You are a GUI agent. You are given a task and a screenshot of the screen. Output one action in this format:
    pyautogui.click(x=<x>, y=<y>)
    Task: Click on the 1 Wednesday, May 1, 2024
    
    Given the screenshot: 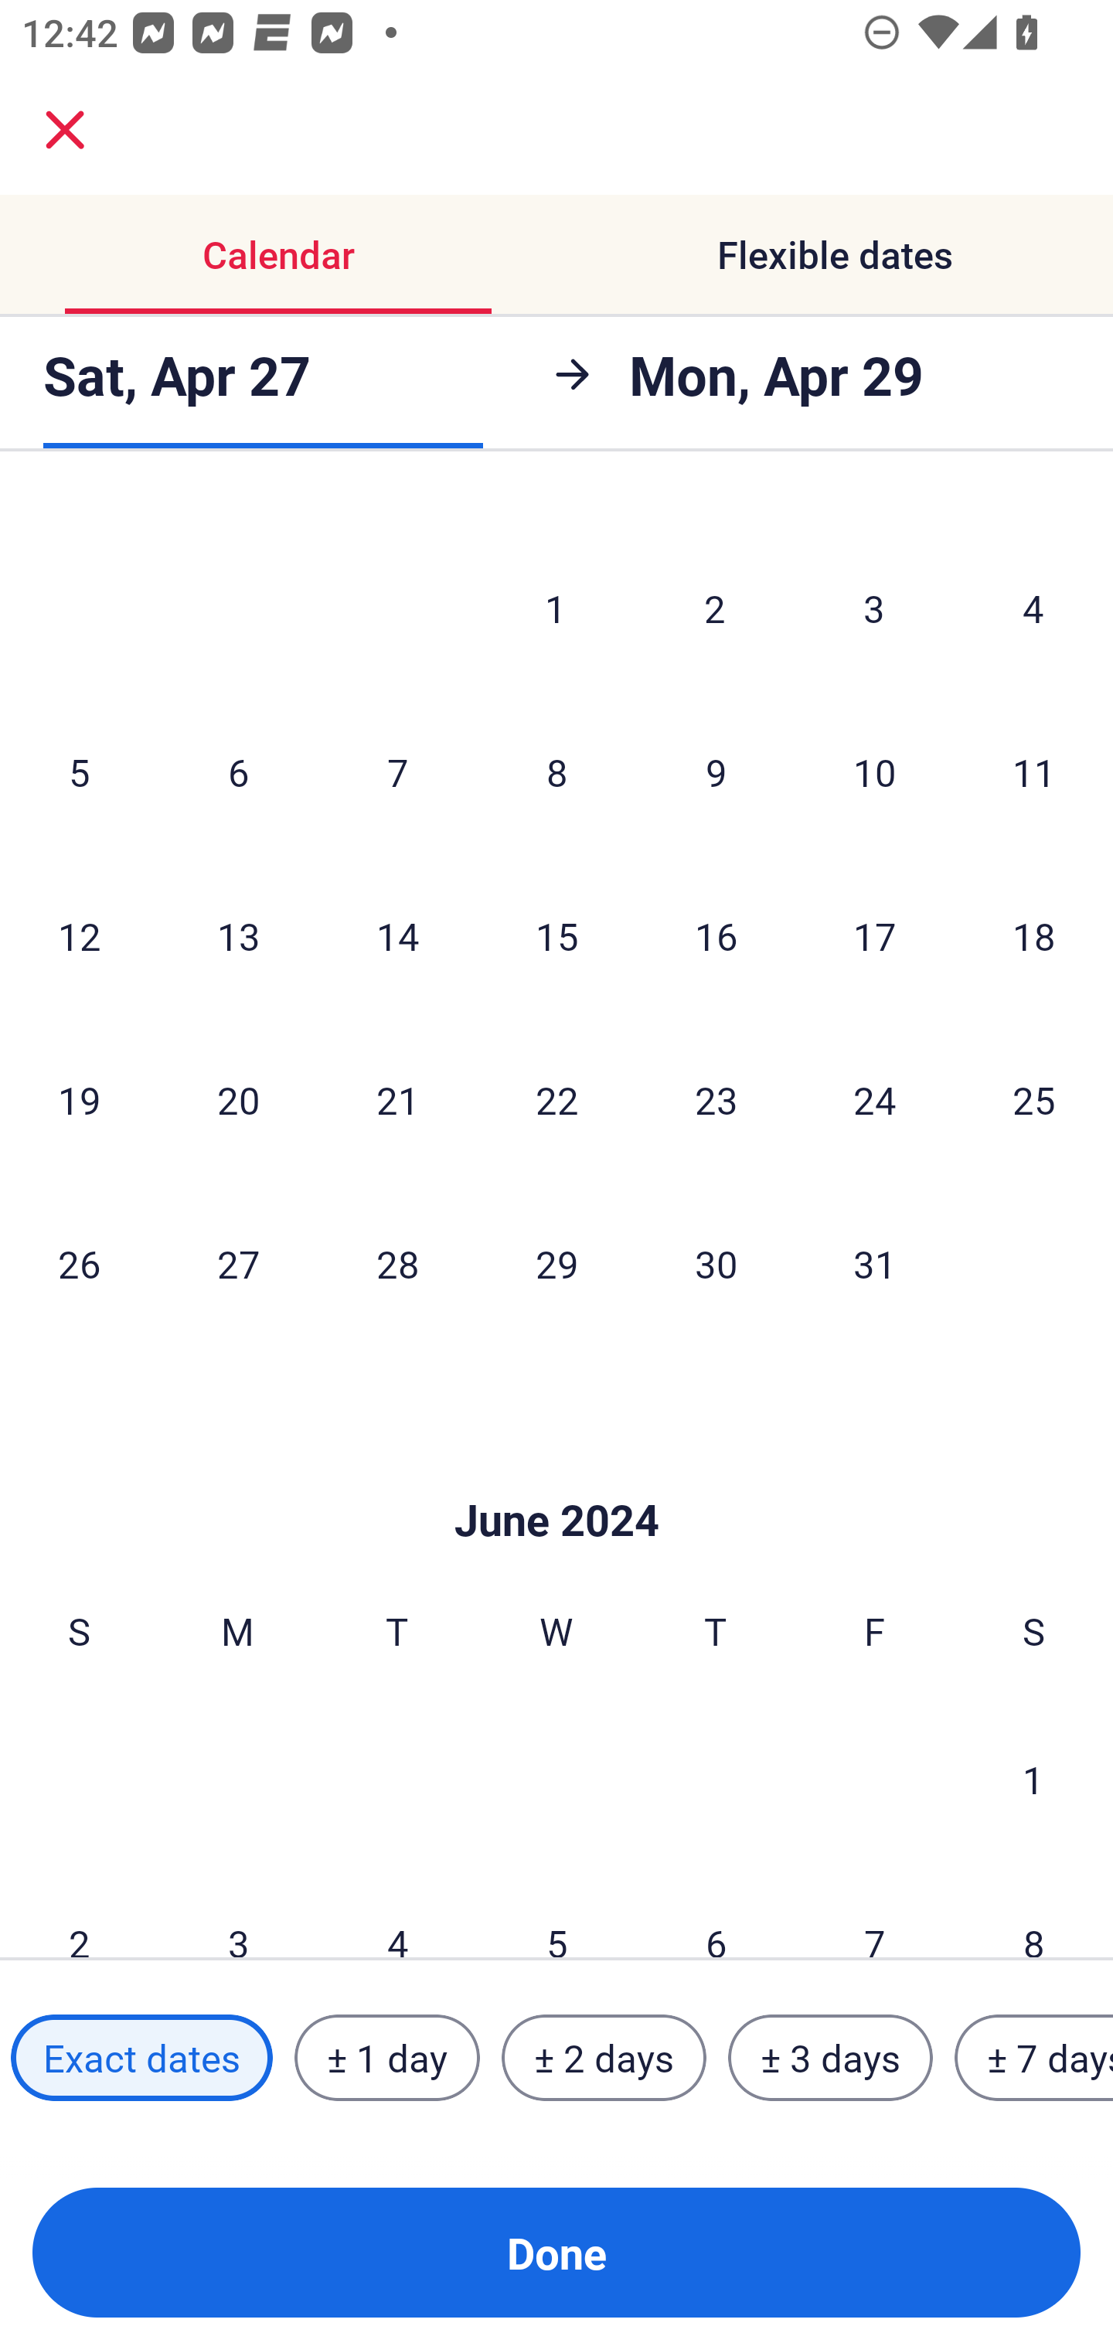 What is the action you would take?
    pyautogui.click(x=556, y=608)
    